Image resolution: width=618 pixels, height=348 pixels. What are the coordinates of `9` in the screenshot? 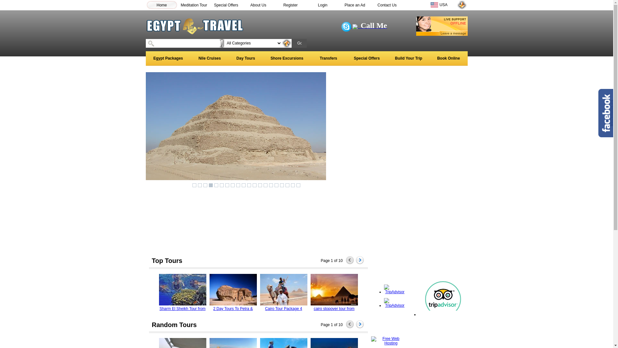 It's located at (238, 185).